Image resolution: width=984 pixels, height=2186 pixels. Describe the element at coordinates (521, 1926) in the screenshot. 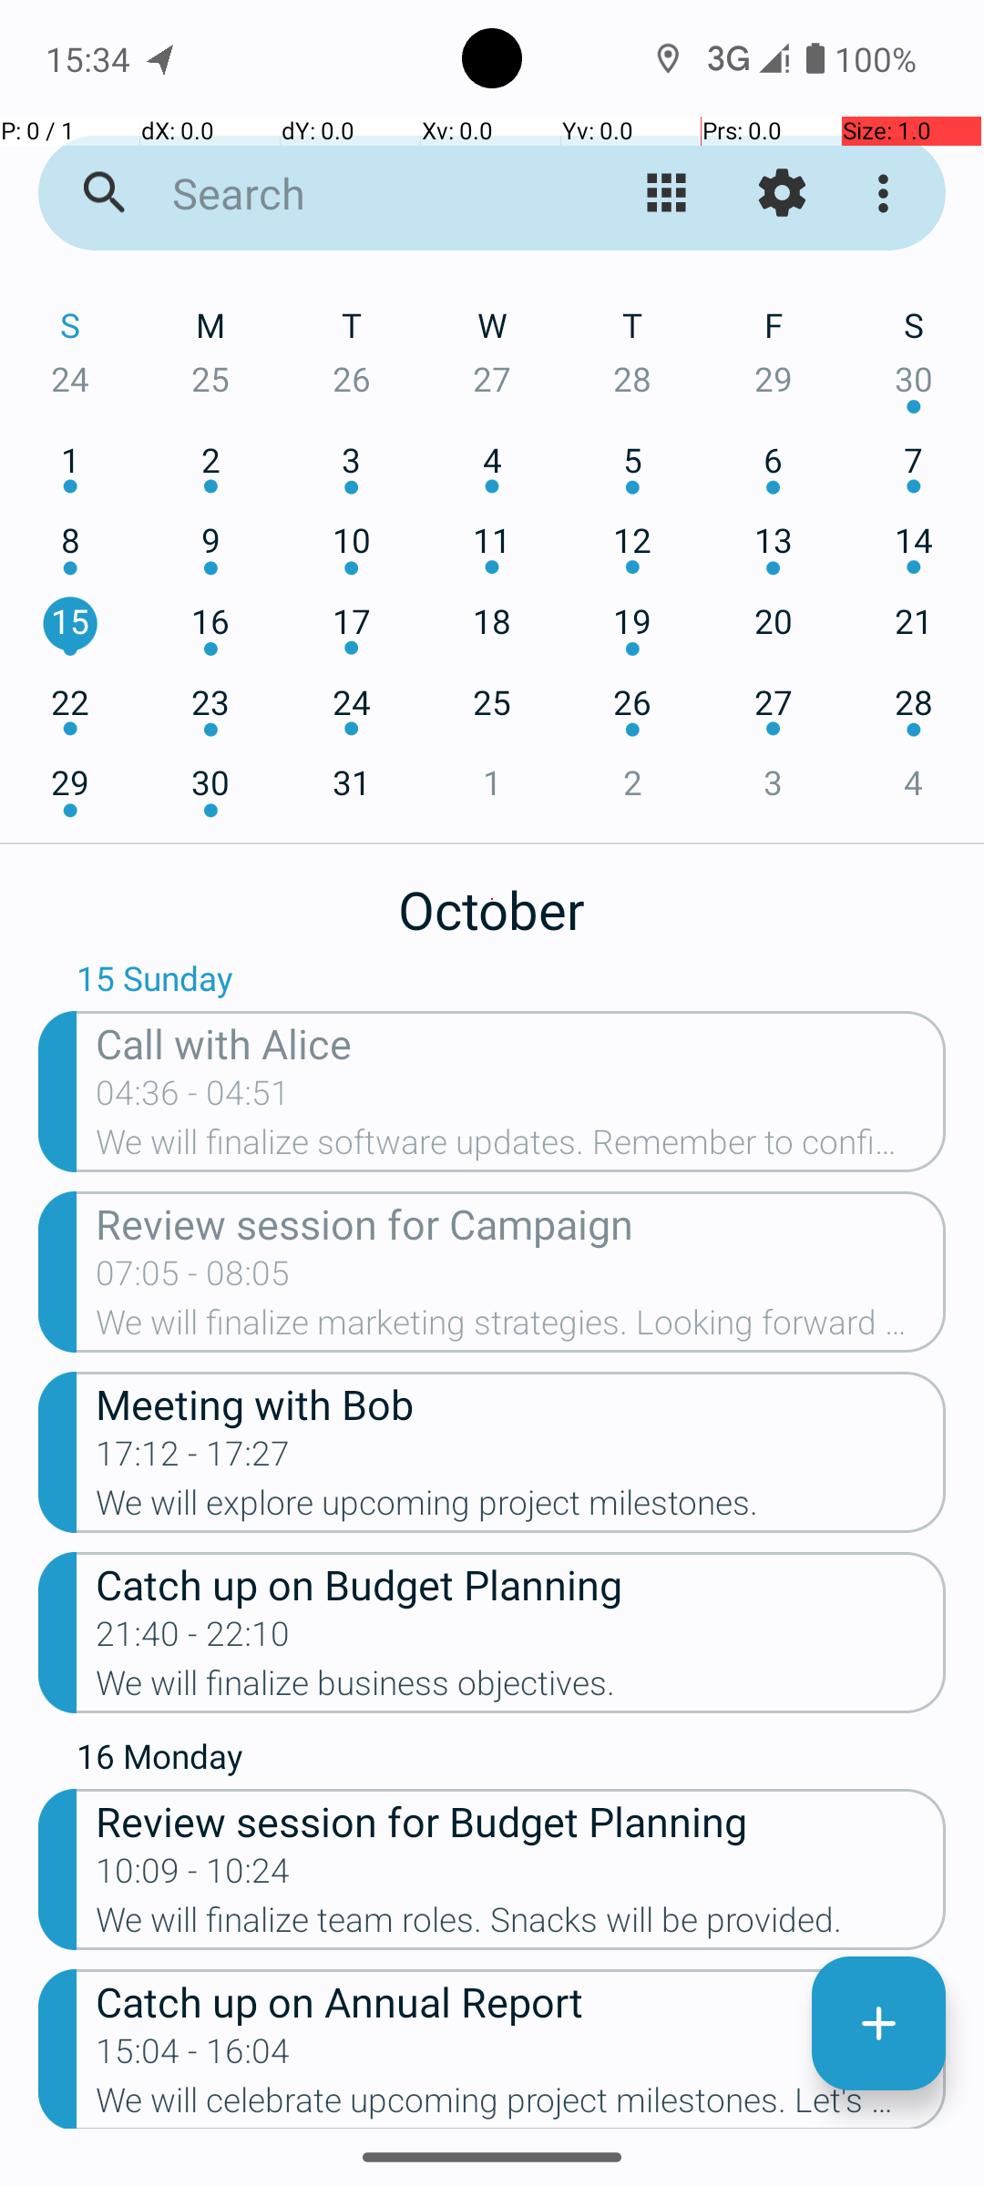

I see `We will finalize team roles. Snacks will be provided.` at that location.